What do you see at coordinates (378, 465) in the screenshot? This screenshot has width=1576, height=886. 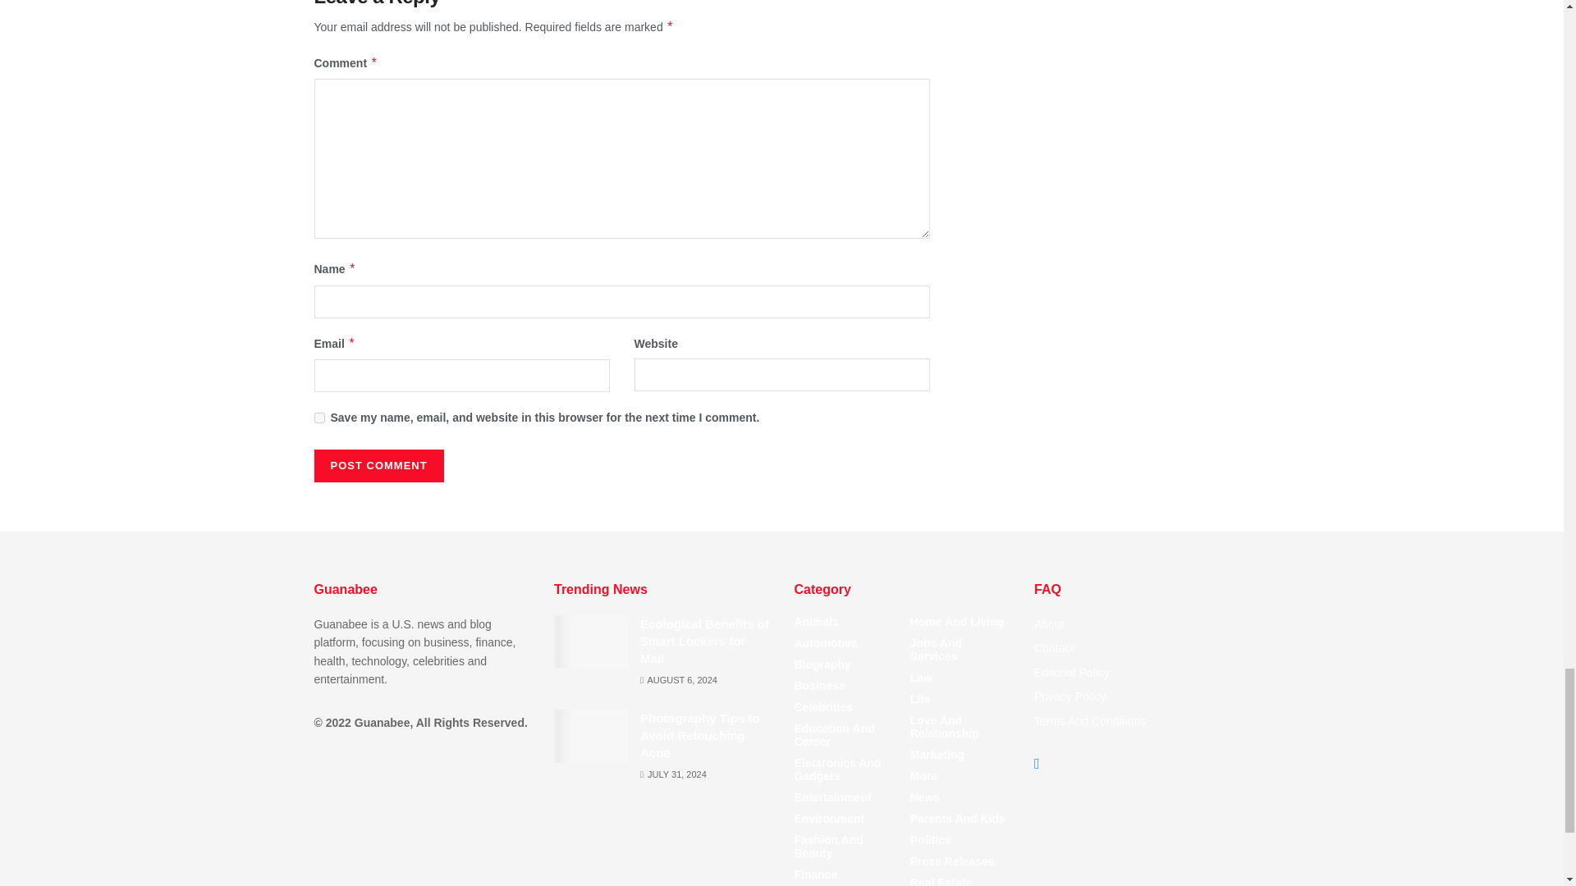 I see `Post Comment` at bounding box center [378, 465].